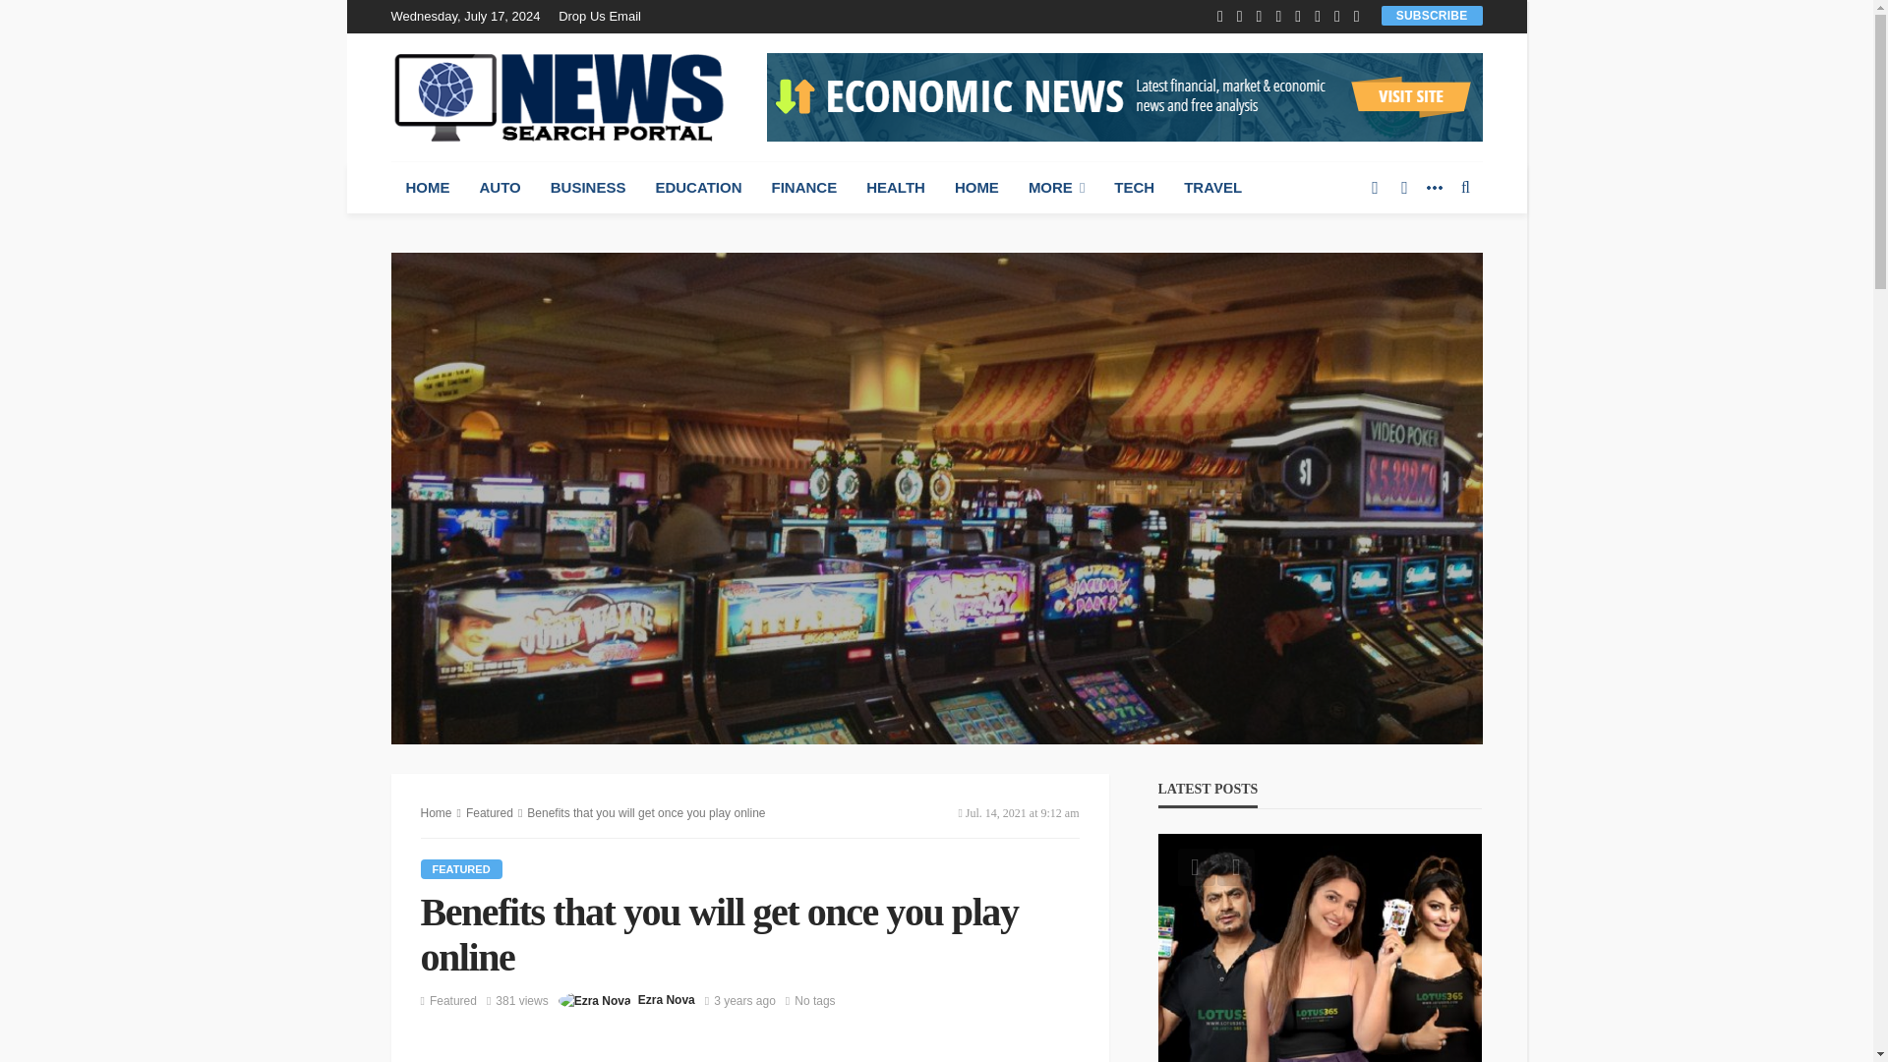  Describe the element at coordinates (1432, 15) in the screenshot. I see `subscribe` at that location.